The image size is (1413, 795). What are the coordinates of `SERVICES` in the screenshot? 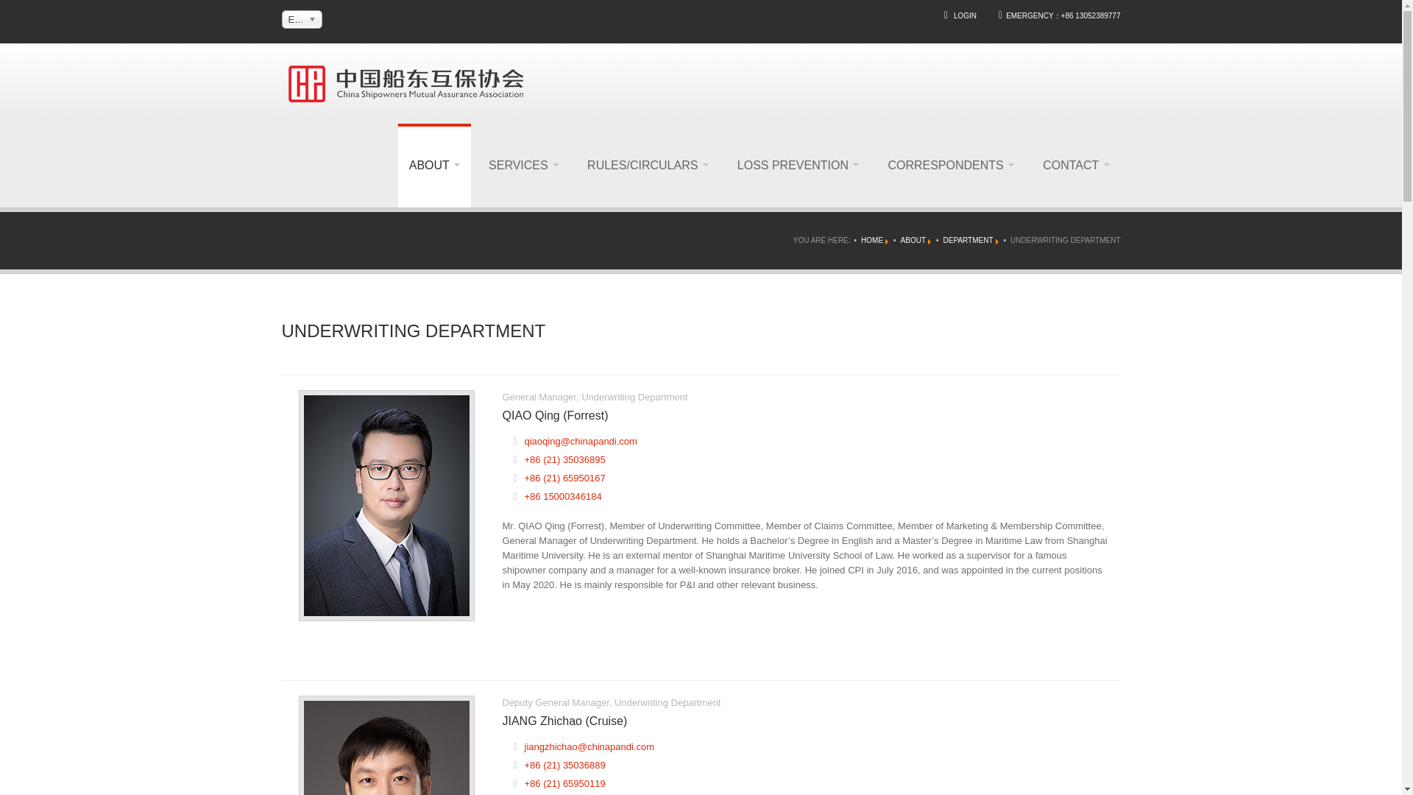 It's located at (523, 165).